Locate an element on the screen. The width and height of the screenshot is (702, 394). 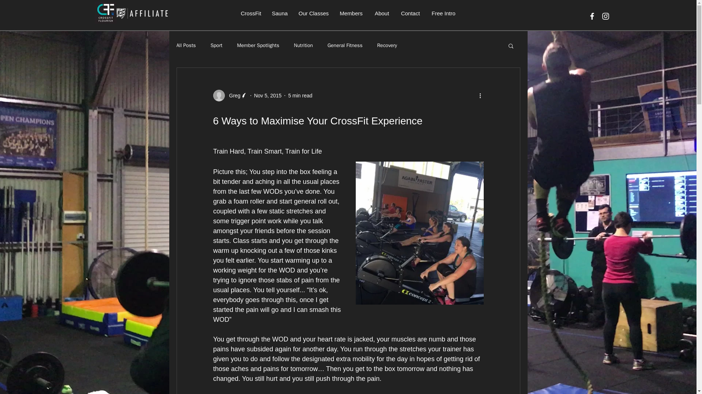
Greg is located at coordinates (230, 96).